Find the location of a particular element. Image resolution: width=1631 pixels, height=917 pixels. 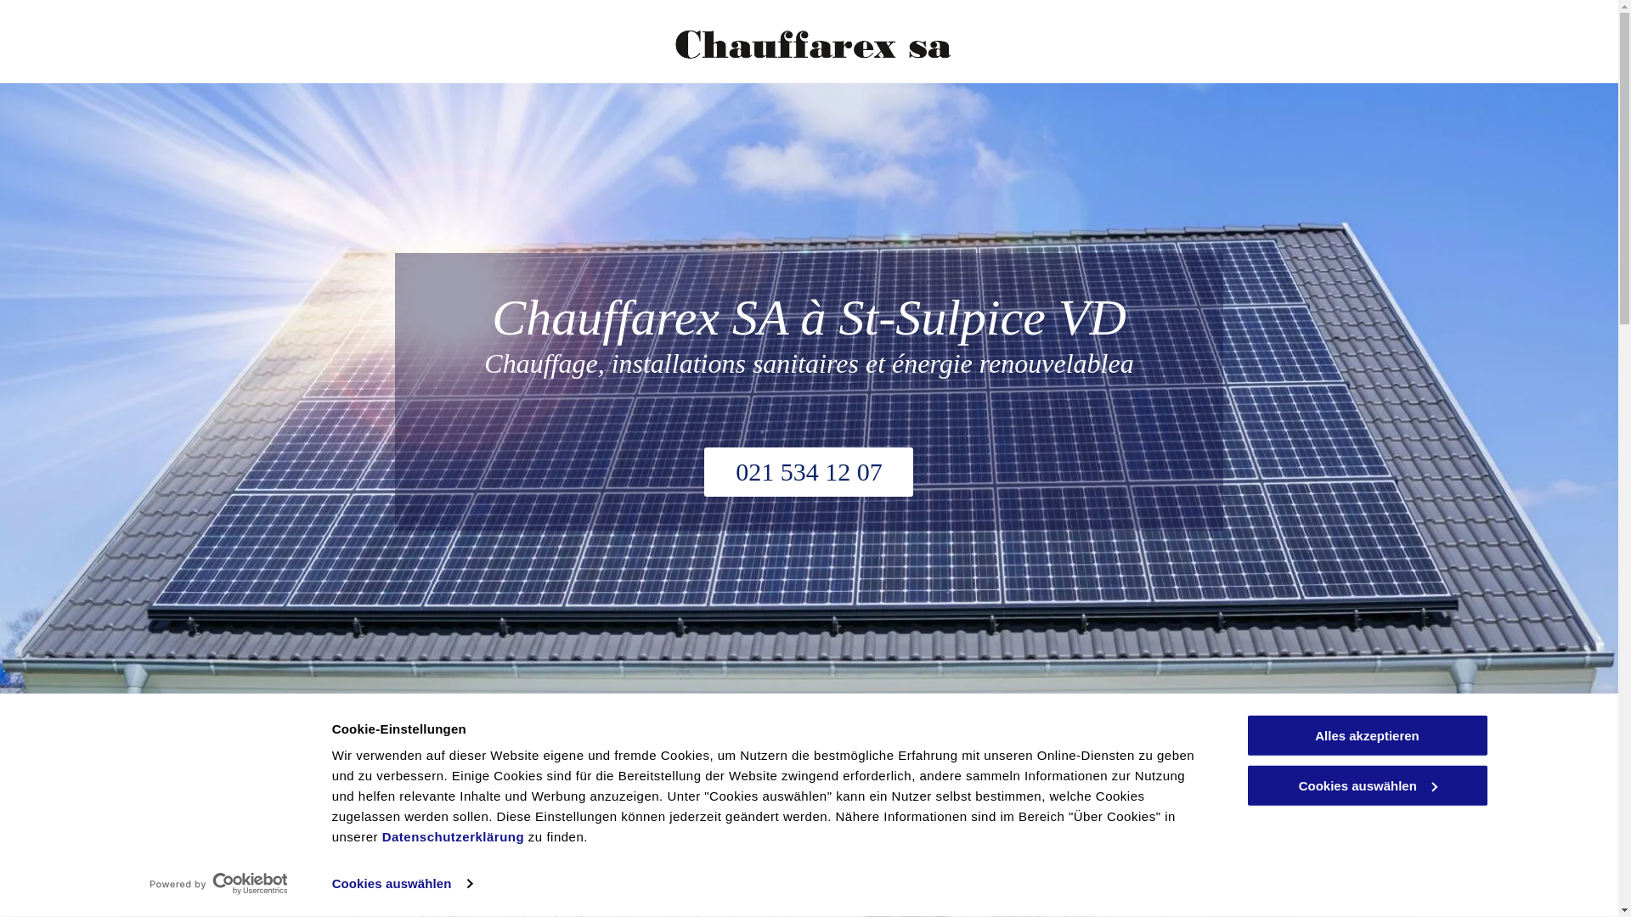

021 534 12 07 is located at coordinates (809, 472).